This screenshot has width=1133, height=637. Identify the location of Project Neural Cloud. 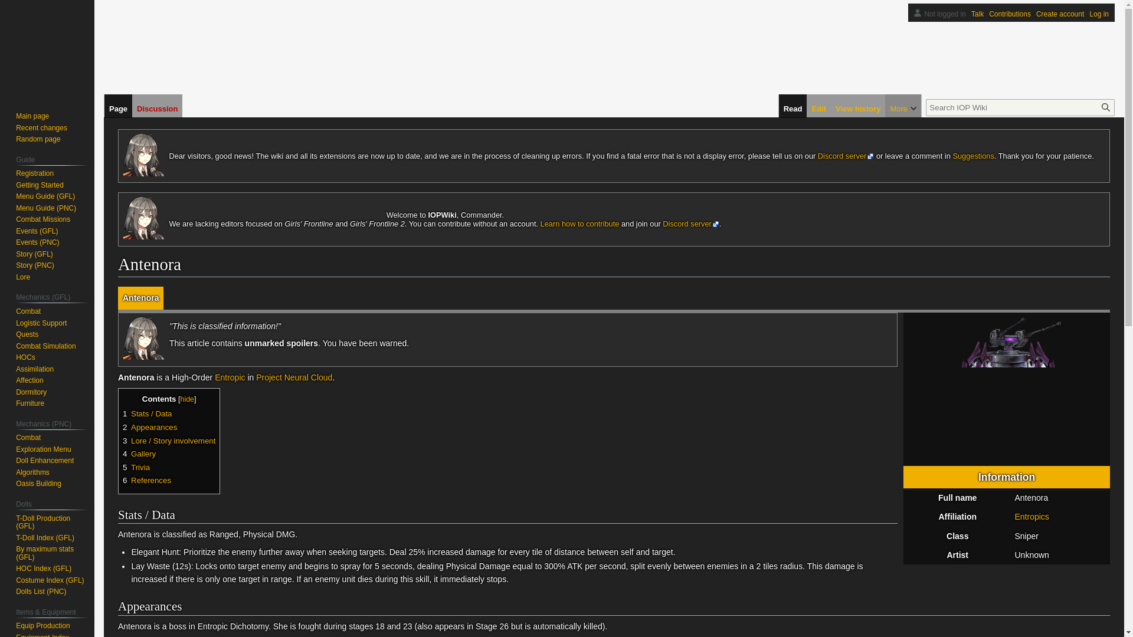
(294, 377).